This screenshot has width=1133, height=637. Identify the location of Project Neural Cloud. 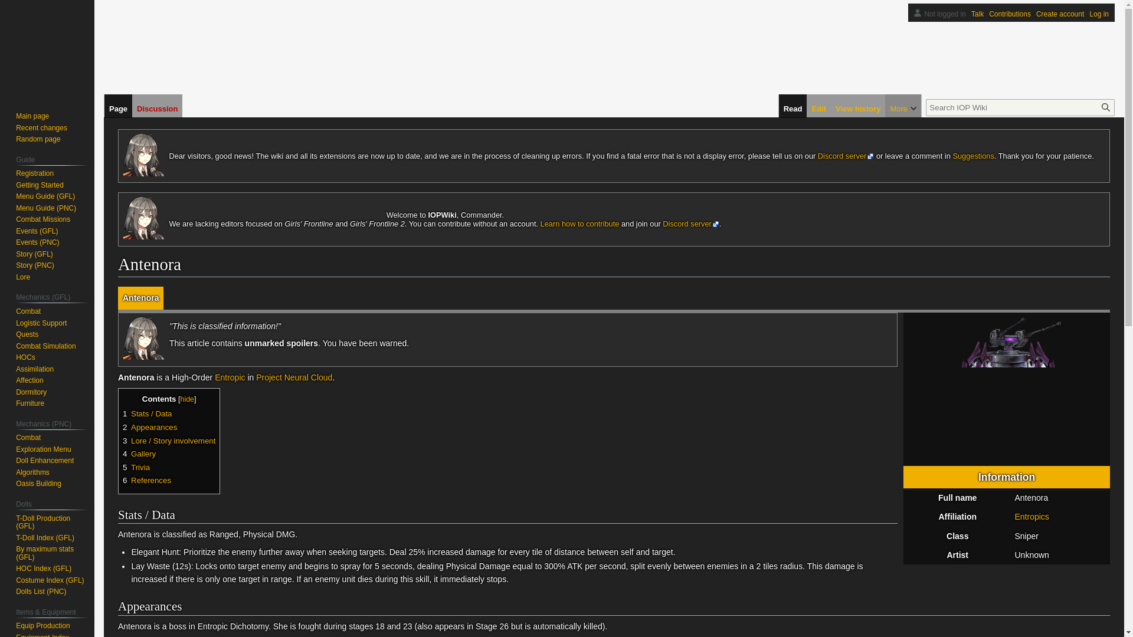
(294, 377).